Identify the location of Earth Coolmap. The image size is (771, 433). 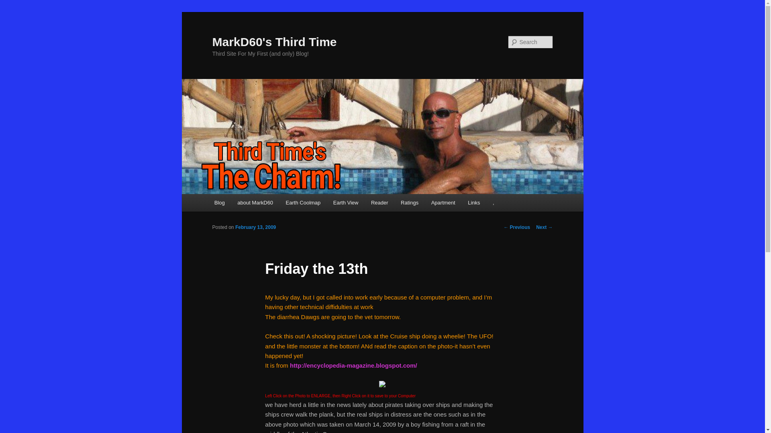
(303, 202).